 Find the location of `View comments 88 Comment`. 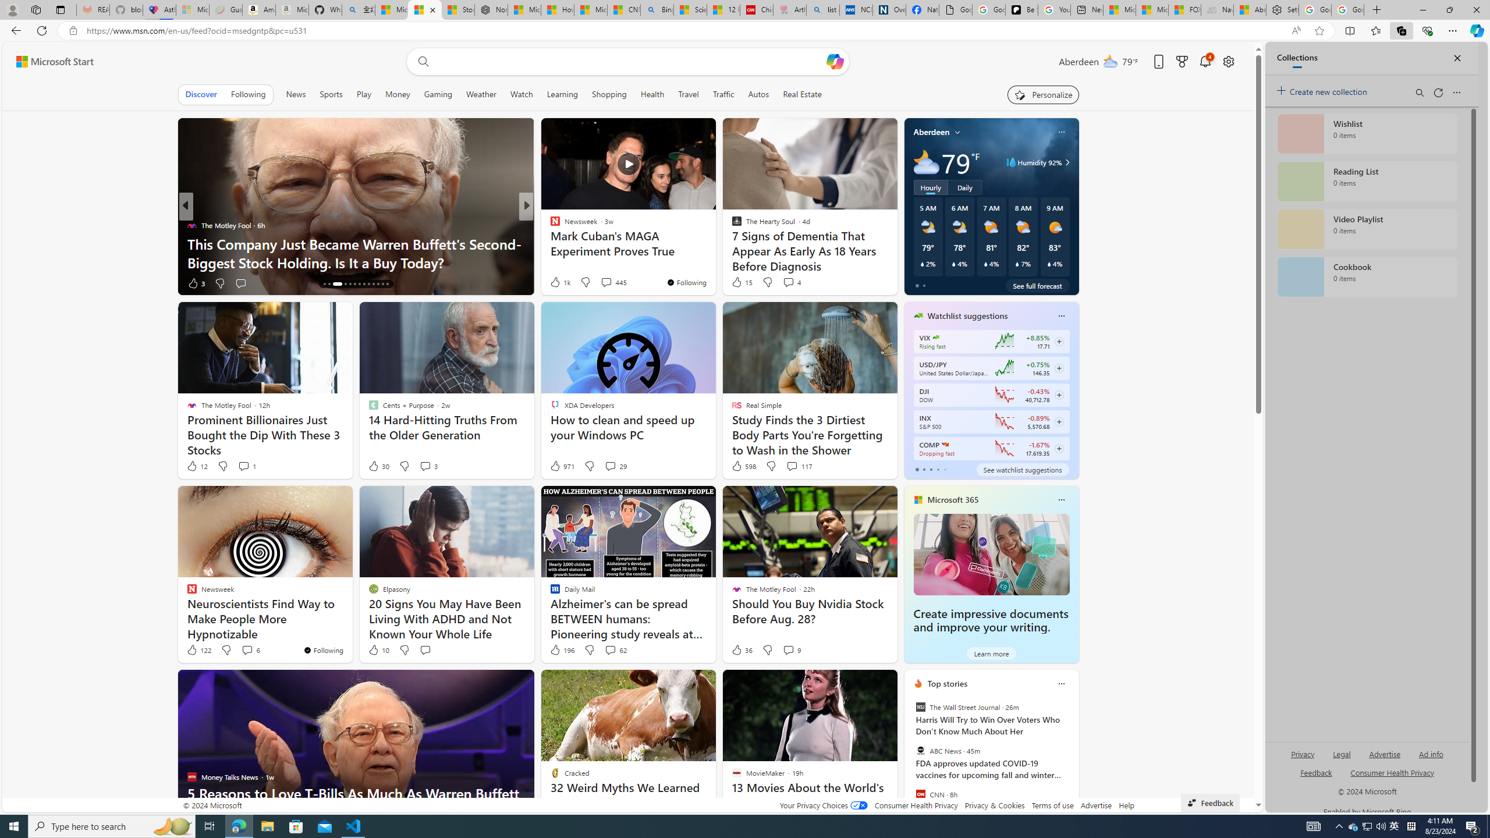

View comments 88 Comment is located at coordinates (606, 283).